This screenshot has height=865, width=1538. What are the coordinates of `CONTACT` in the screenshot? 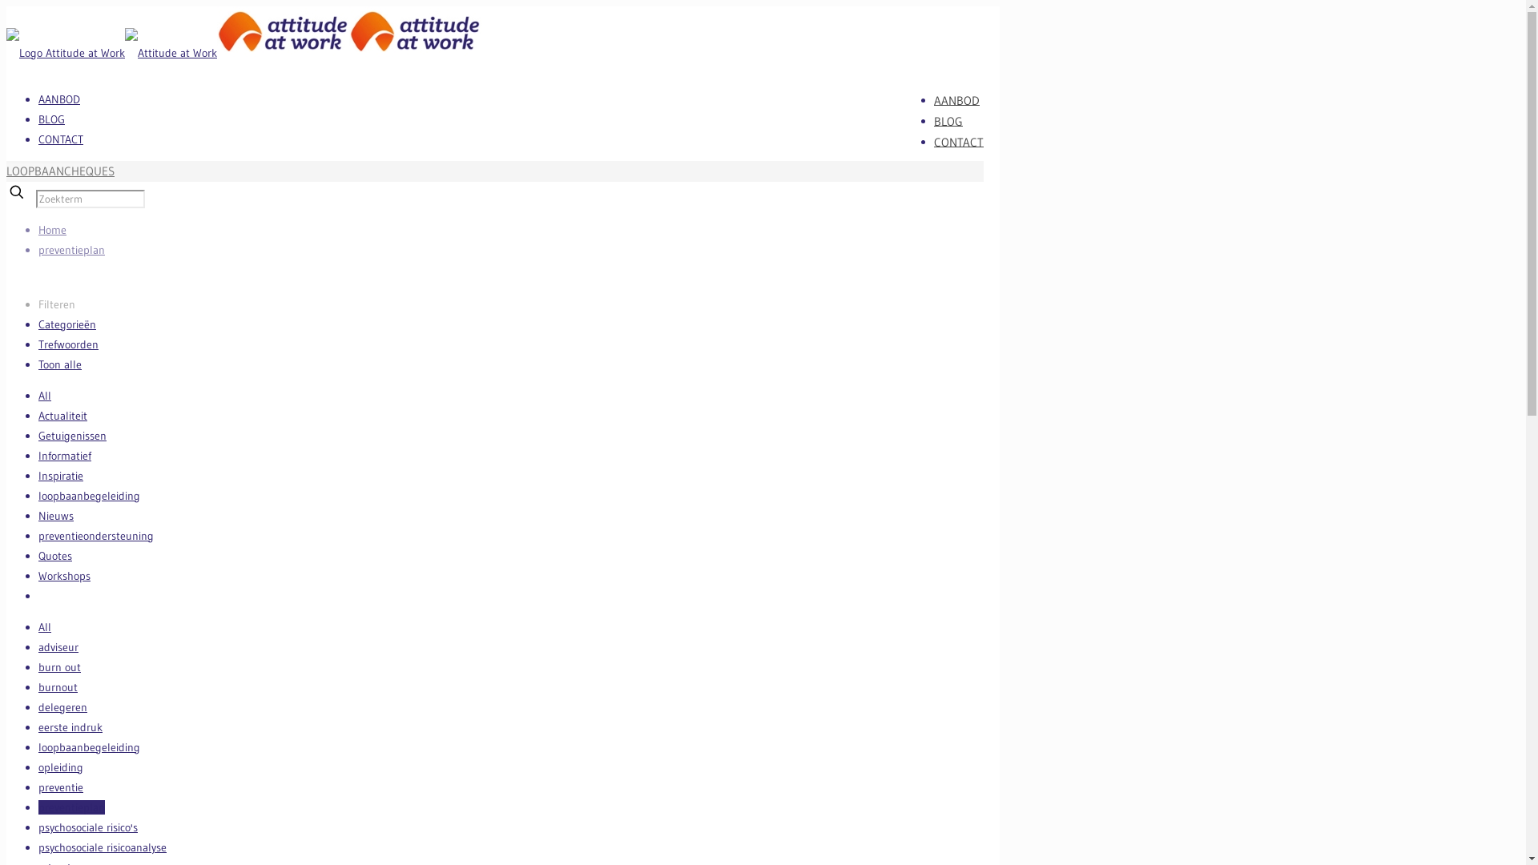 It's located at (61, 139).